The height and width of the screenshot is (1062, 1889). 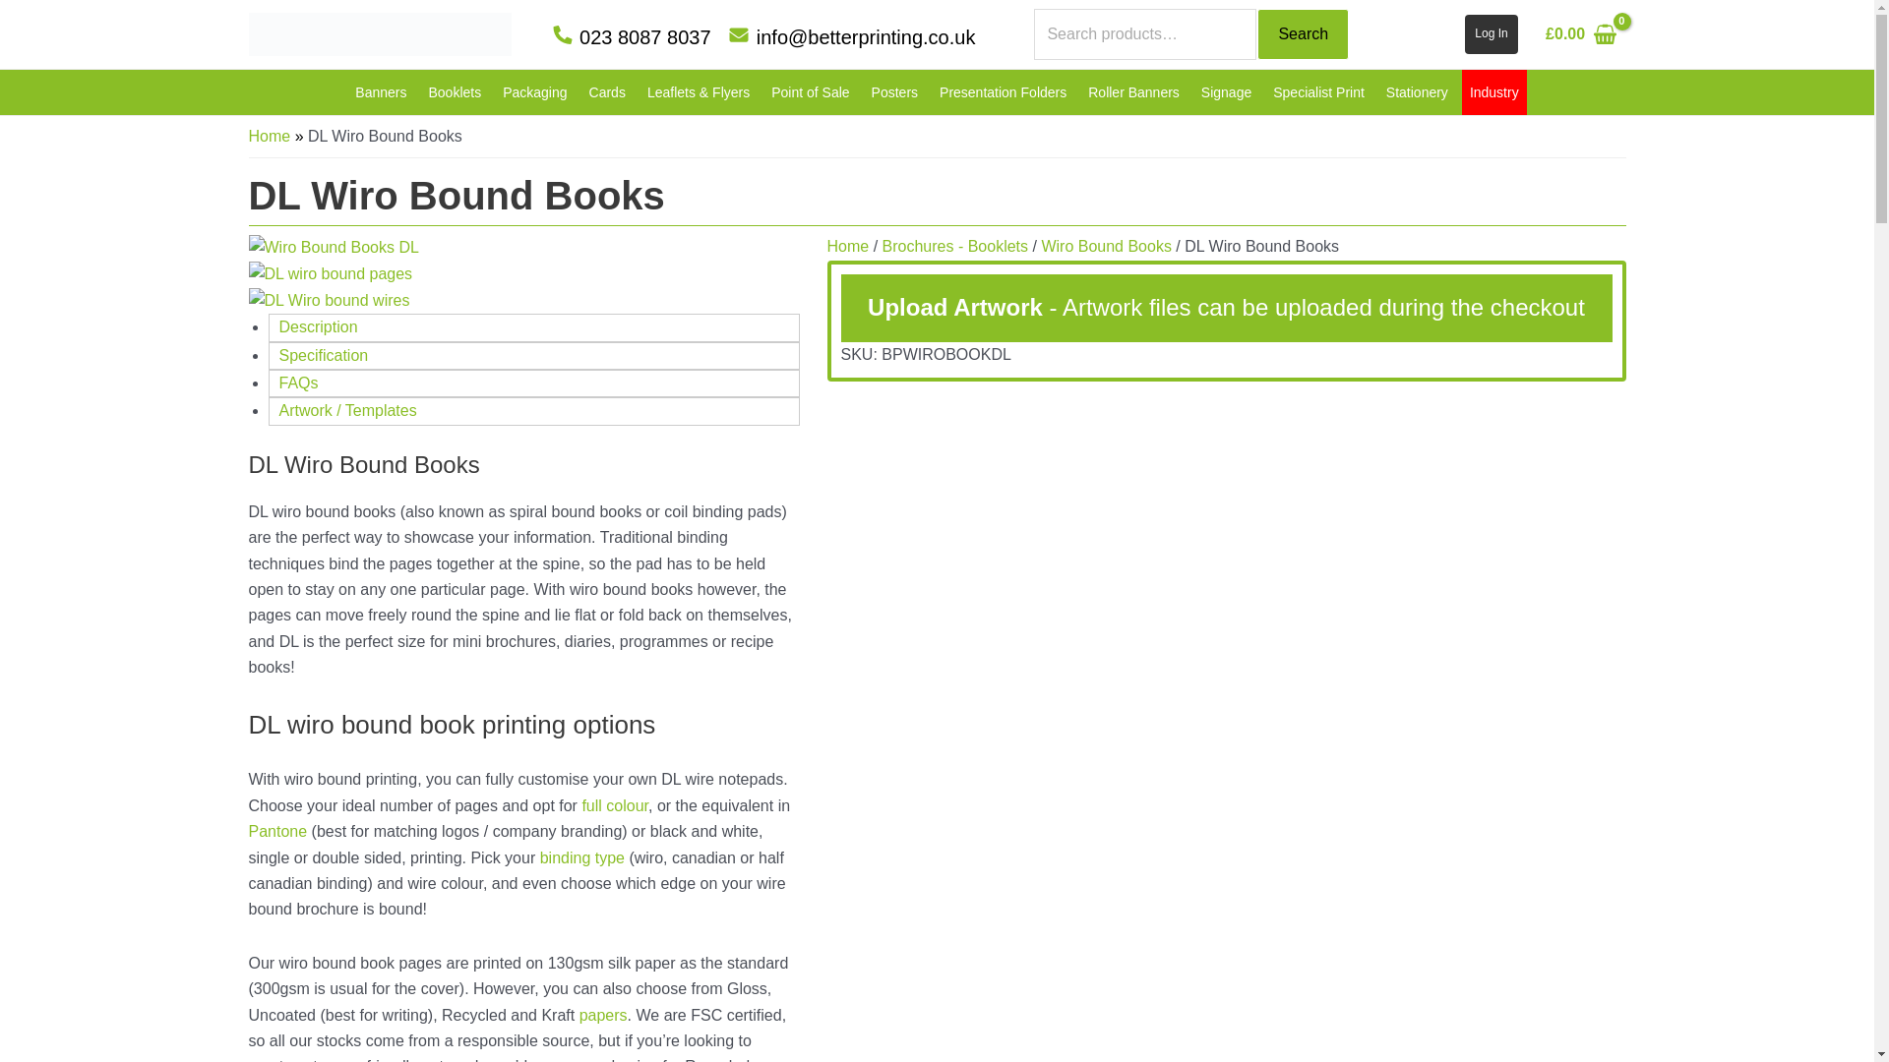 I want to click on Packaging, so click(x=537, y=92).